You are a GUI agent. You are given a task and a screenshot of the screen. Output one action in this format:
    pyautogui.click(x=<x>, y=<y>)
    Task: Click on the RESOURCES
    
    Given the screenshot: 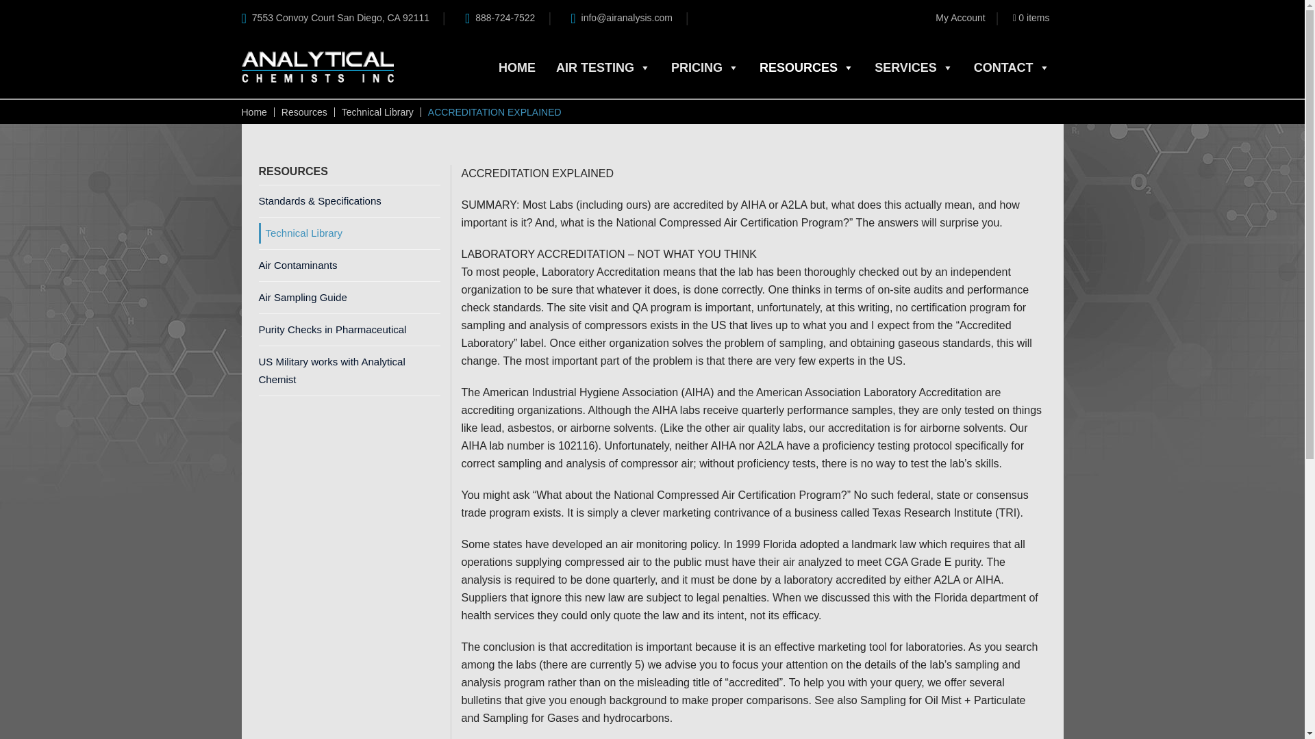 What is the action you would take?
    pyautogui.click(x=807, y=68)
    